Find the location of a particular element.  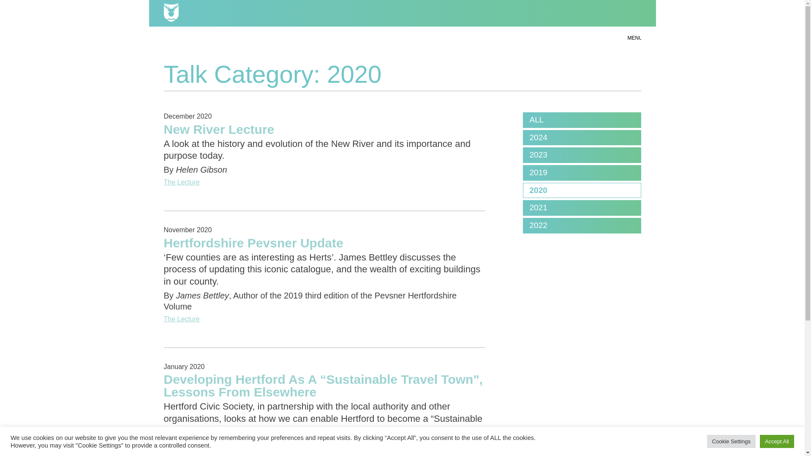

2021 is located at coordinates (582, 208).